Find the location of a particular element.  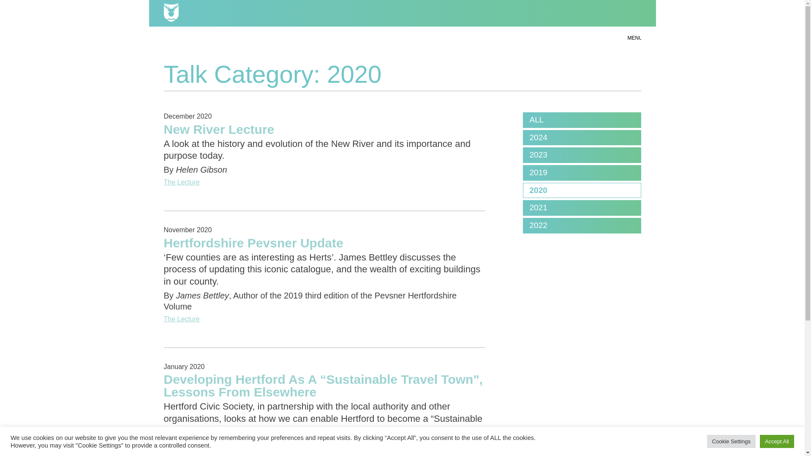

2021 is located at coordinates (582, 208).